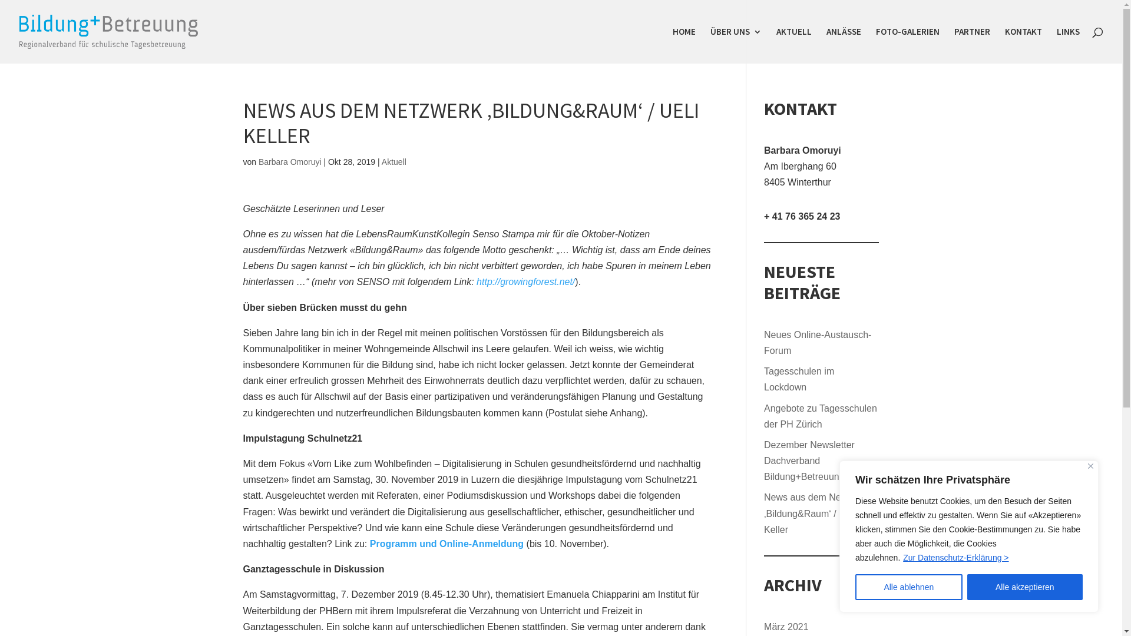 The height and width of the screenshot is (636, 1131). What do you see at coordinates (1024, 46) in the screenshot?
I see `KONTAKT` at bounding box center [1024, 46].